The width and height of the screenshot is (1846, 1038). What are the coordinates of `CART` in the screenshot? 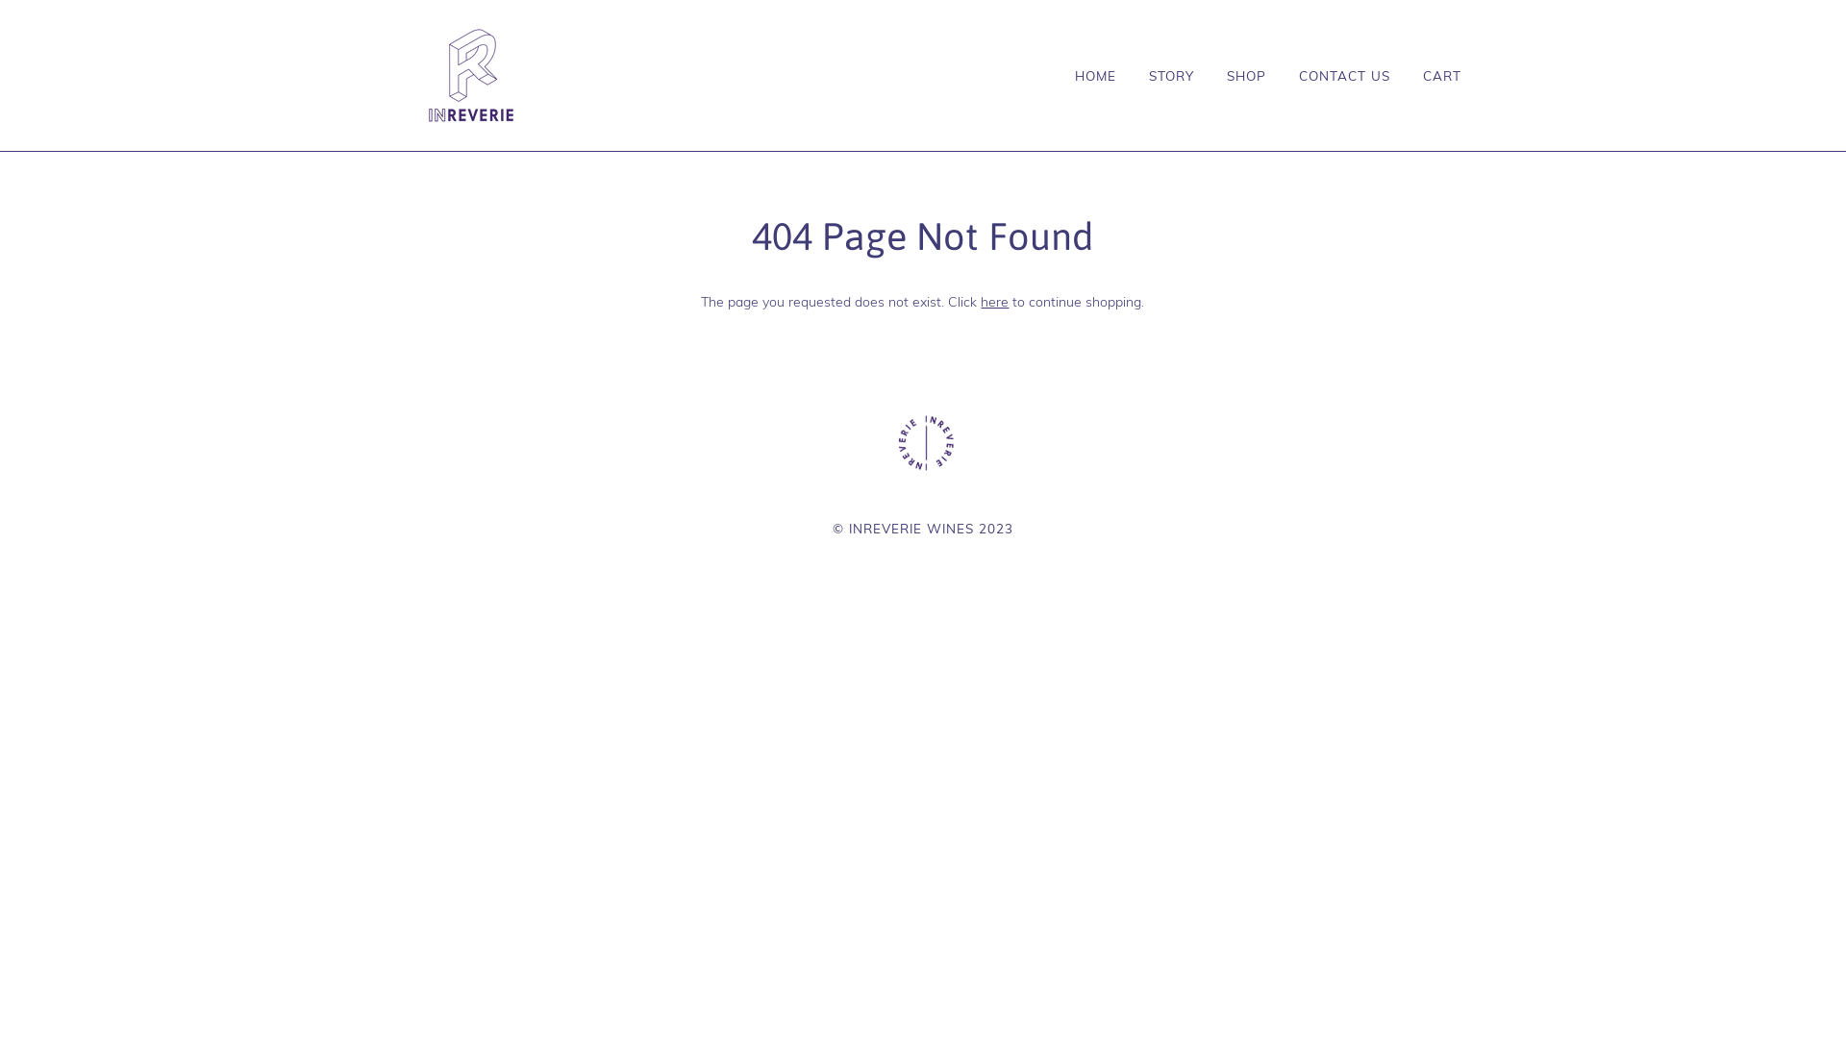 It's located at (1428, 76).